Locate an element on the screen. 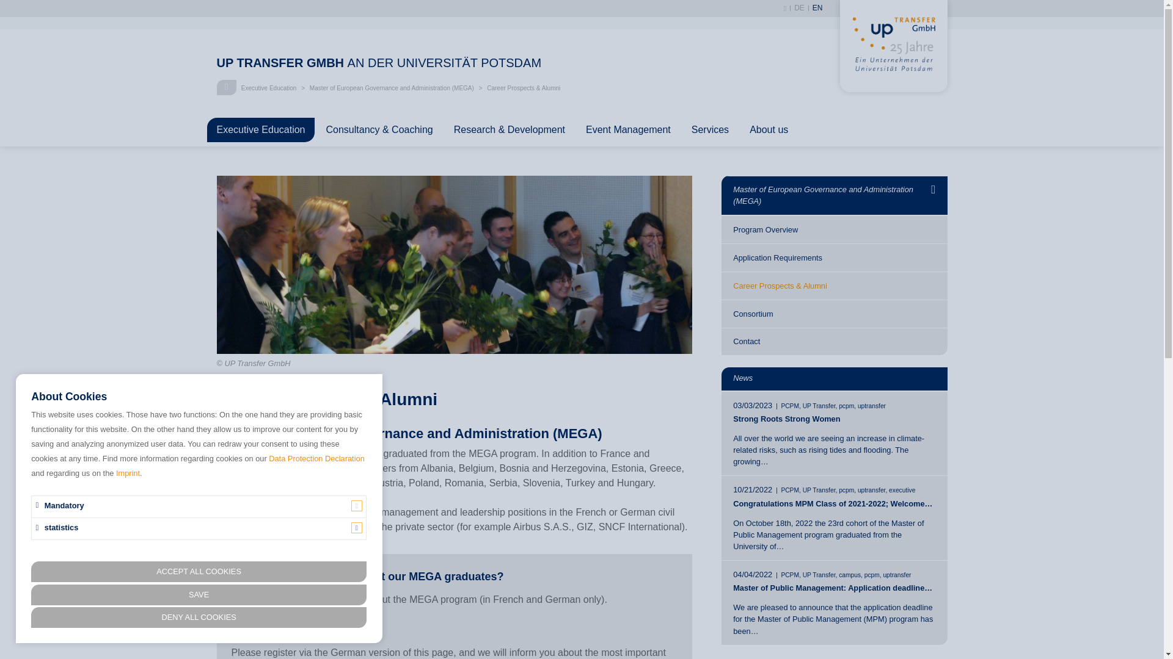 This screenshot has width=1173, height=659. DE is located at coordinates (799, 8).